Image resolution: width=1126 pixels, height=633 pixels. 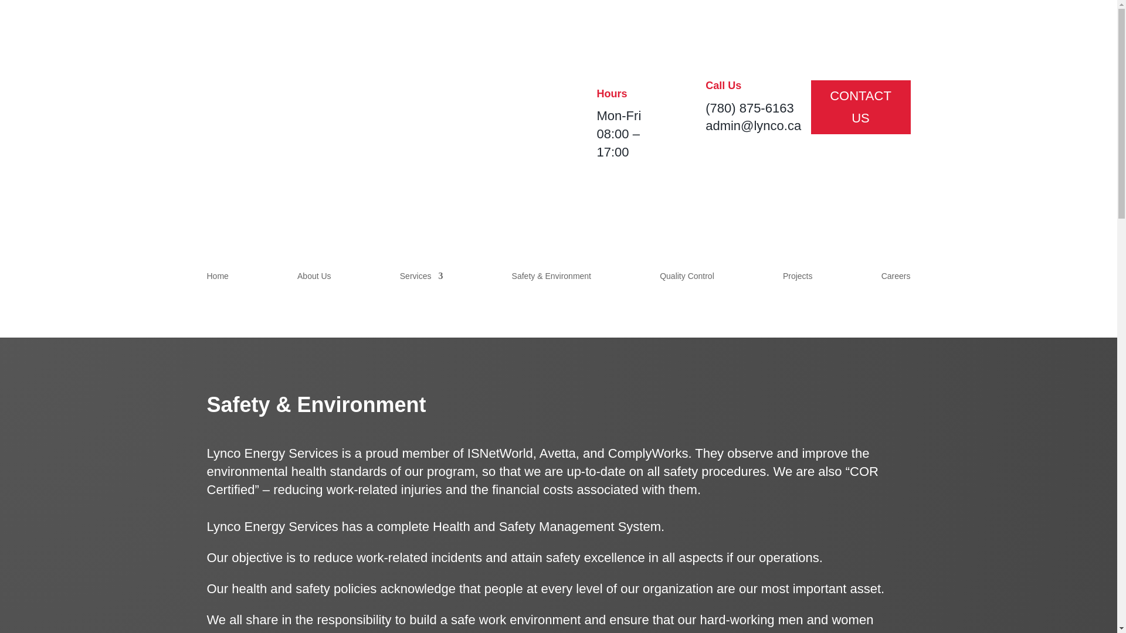 What do you see at coordinates (421, 278) in the screenshot?
I see `Services` at bounding box center [421, 278].